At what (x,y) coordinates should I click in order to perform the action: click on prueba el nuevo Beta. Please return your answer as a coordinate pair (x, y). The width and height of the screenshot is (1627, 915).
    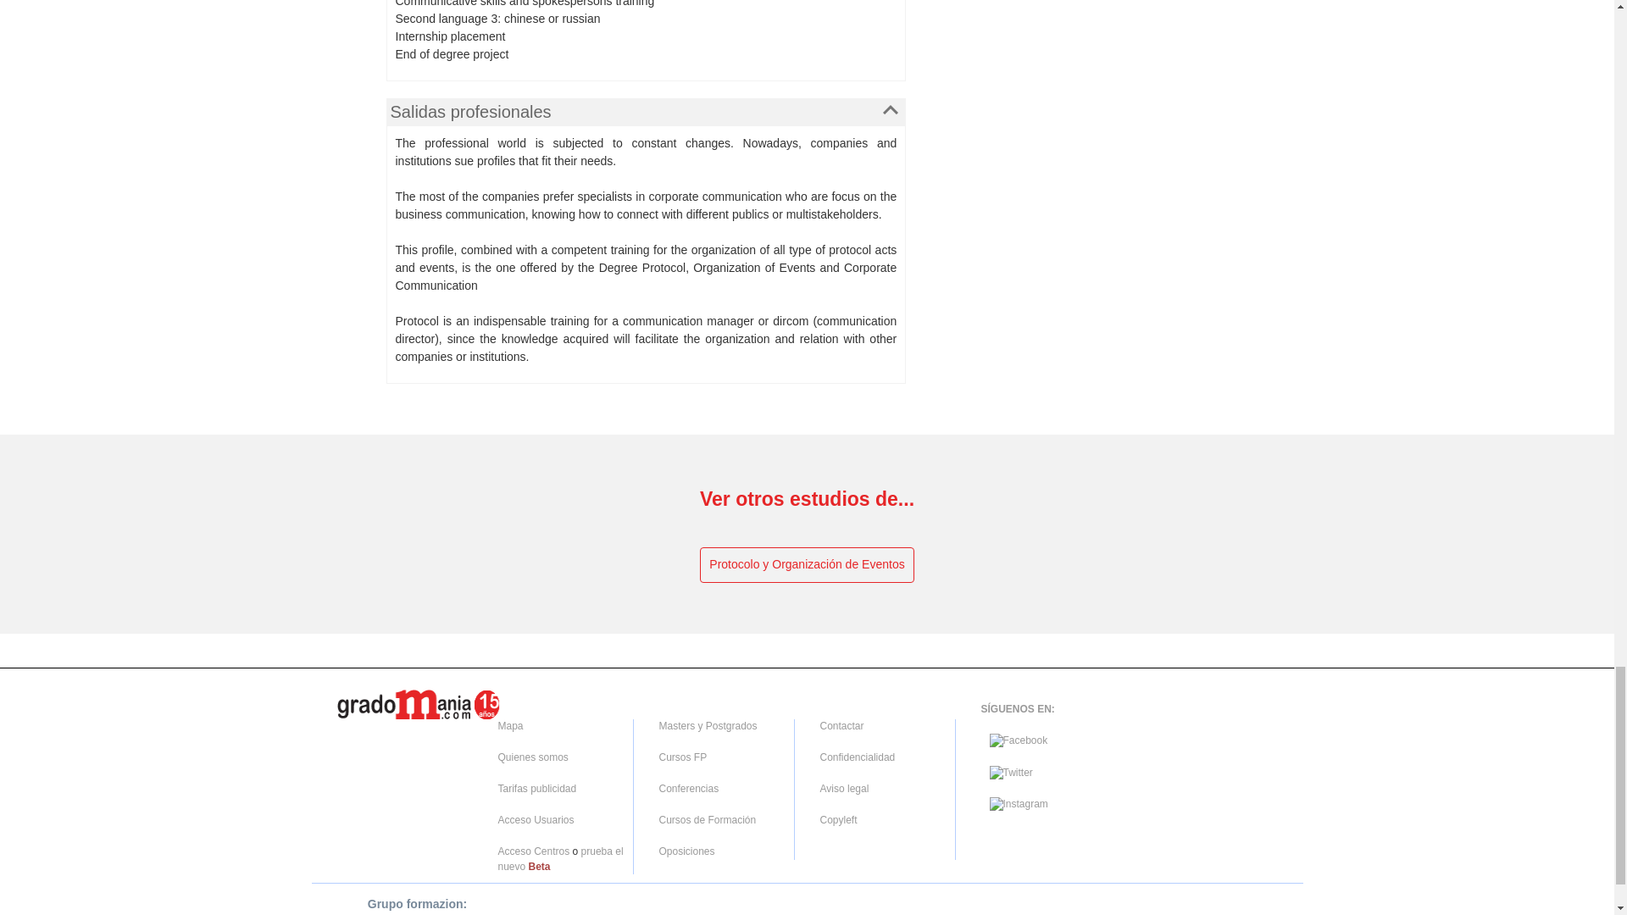
    Looking at the image, I should click on (560, 858).